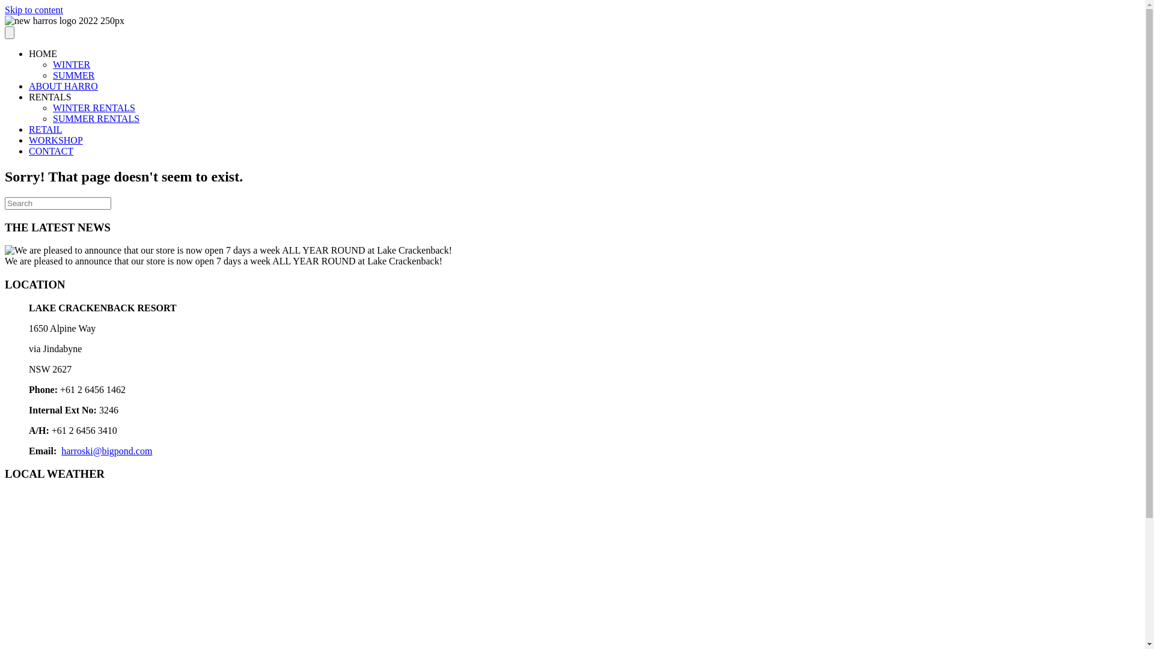  Describe the element at coordinates (94, 108) in the screenshot. I see `WINTER RENTALS` at that location.